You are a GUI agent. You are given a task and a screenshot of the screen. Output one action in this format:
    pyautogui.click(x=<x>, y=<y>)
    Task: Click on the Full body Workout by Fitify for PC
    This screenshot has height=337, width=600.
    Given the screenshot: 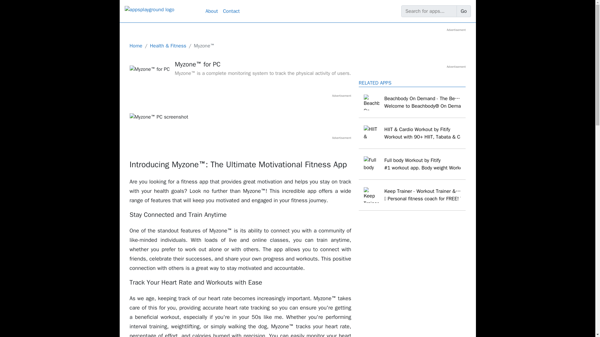 What is the action you would take?
    pyautogui.click(x=412, y=164)
    